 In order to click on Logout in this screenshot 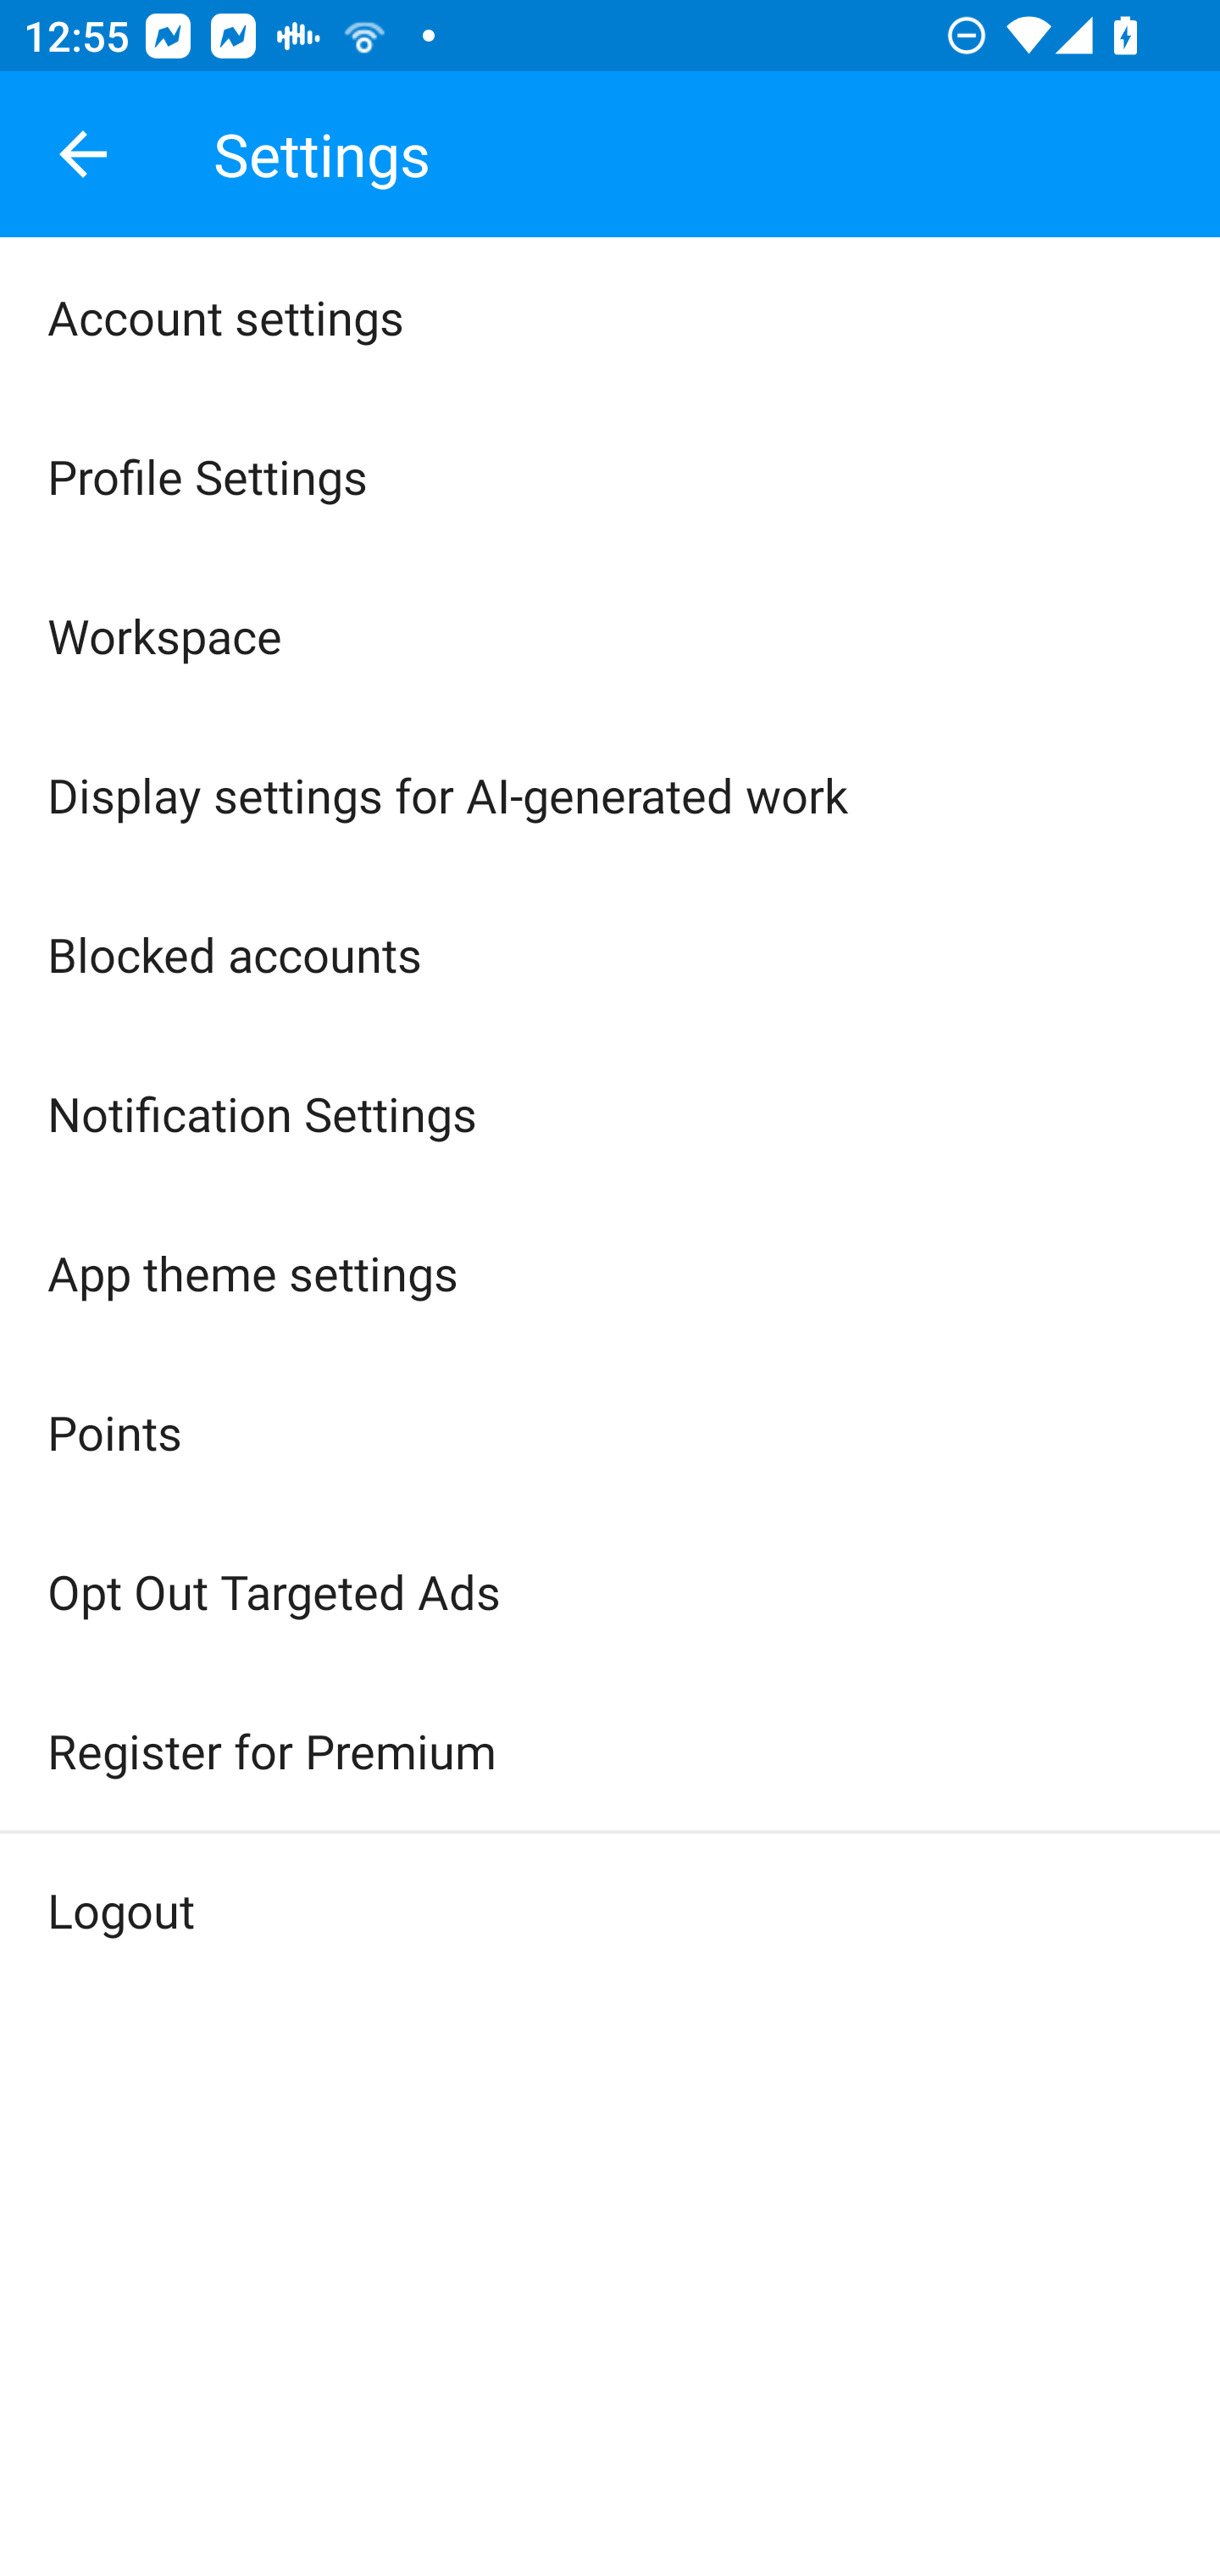, I will do `click(610, 1910)`.